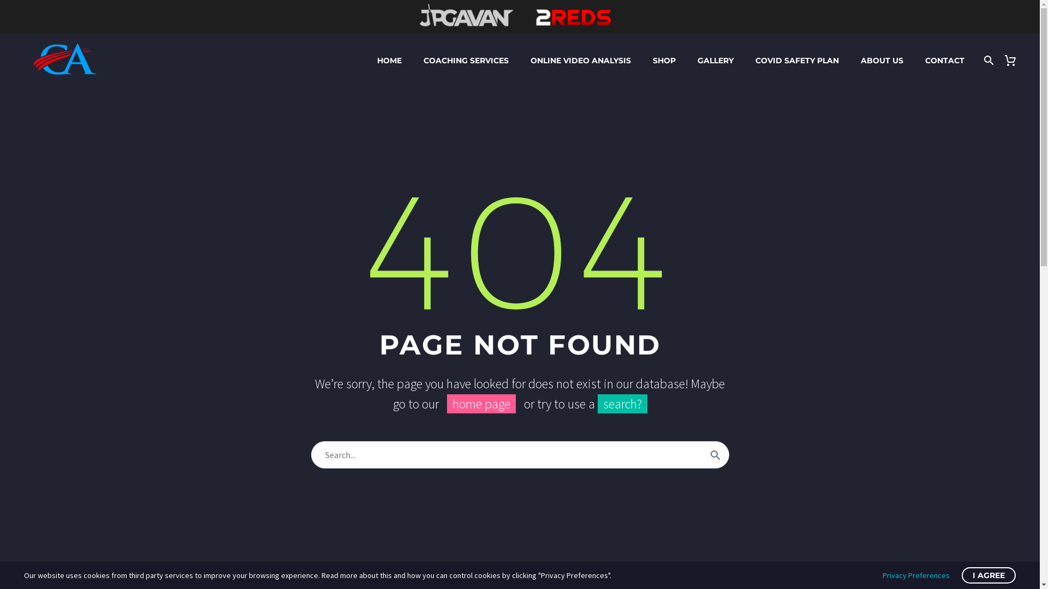 The width and height of the screenshot is (1048, 589). I want to click on COACHING SERVICES, so click(466, 60).